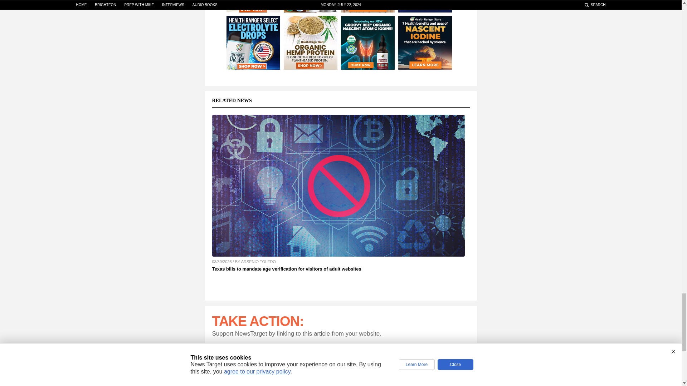 This screenshot has width=687, height=386. What do you see at coordinates (458, 362) in the screenshot?
I see `Copy Permalink` at bounding box center [458, 362].